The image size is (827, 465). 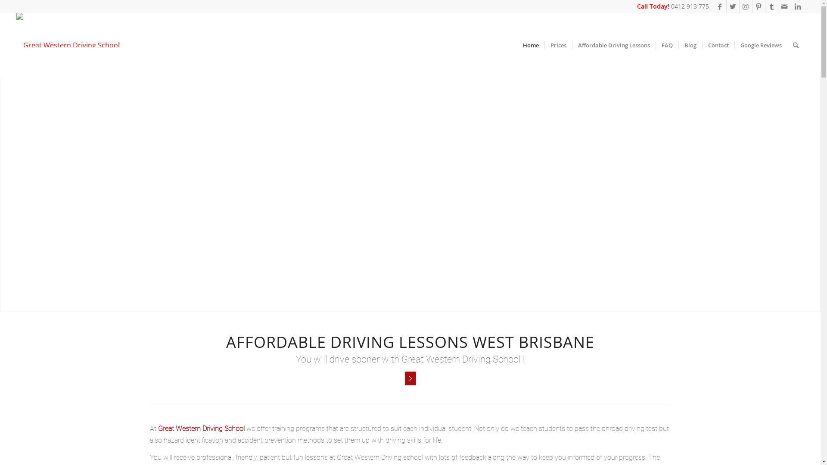 What do you see at coordinates (614, 45) in the screenshot?
I see `Affordable Driving Lessons` at bounding box center [614, 45].